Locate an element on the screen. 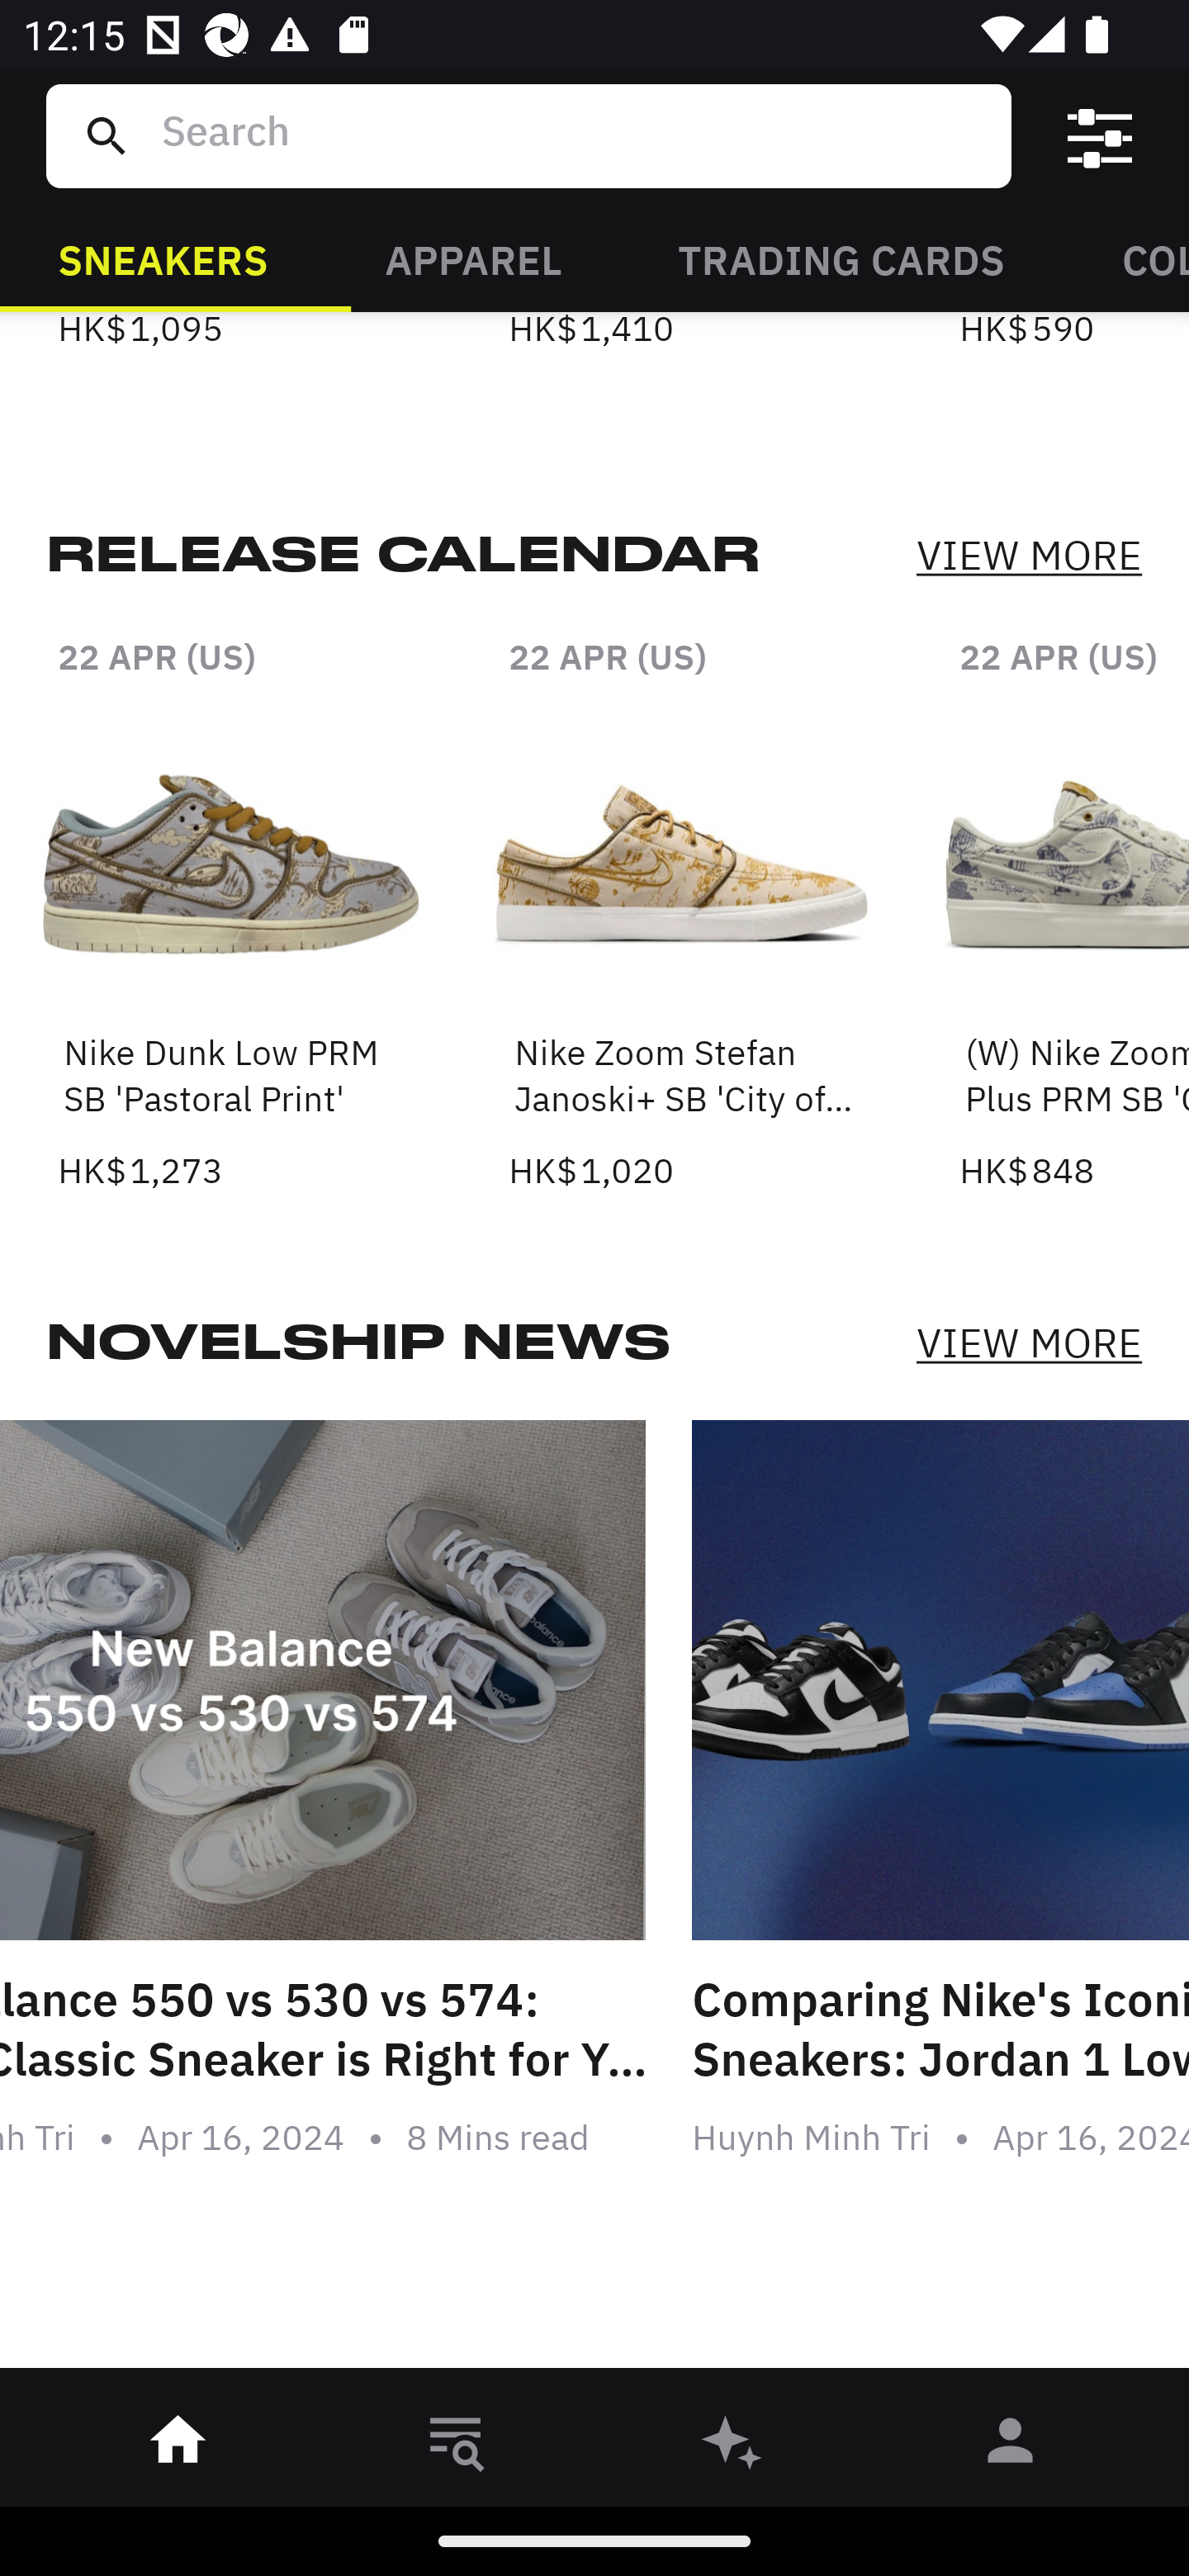  TRADING CARDS is located at coordinates (841, 258).